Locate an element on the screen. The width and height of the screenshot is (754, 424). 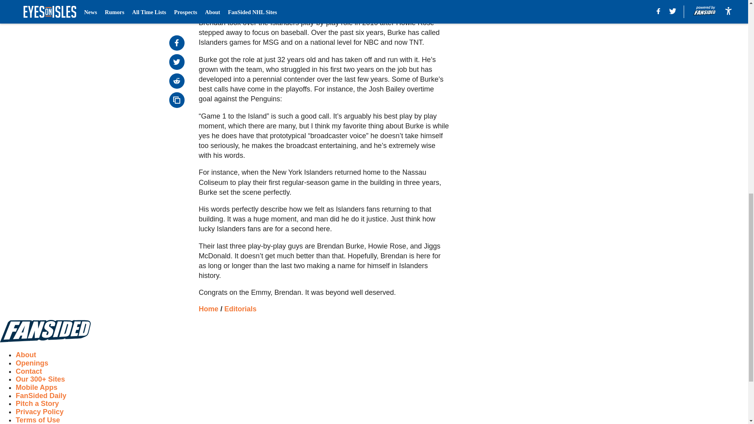
Editorials is located at coordinates (240, 309).